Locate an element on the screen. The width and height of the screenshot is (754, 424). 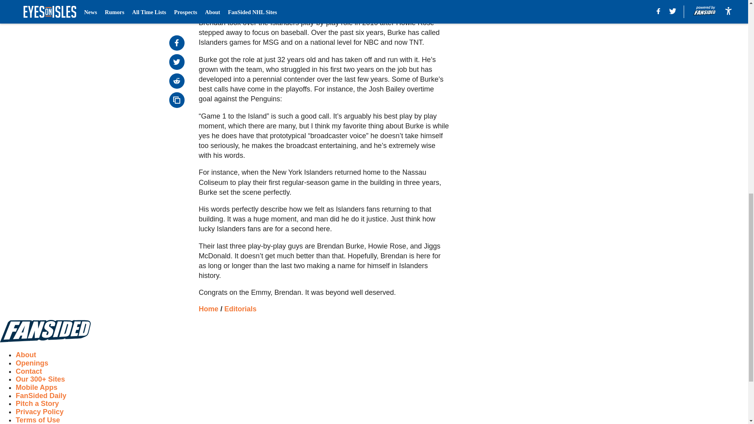
Editorials is located at coordinates (240, 309).